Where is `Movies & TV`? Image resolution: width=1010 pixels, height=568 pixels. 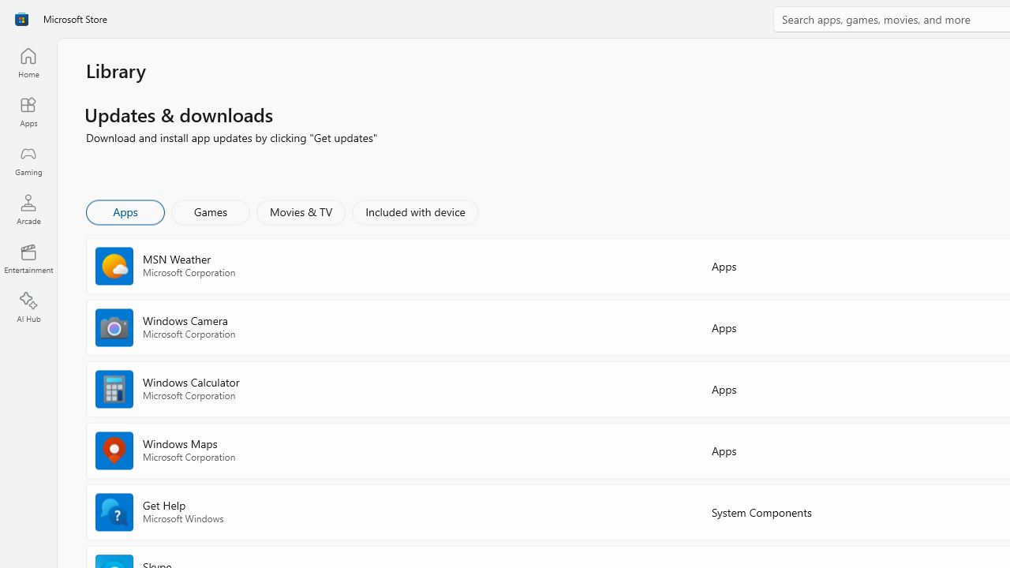
Movies & TV is located at coordinates (301, 211).